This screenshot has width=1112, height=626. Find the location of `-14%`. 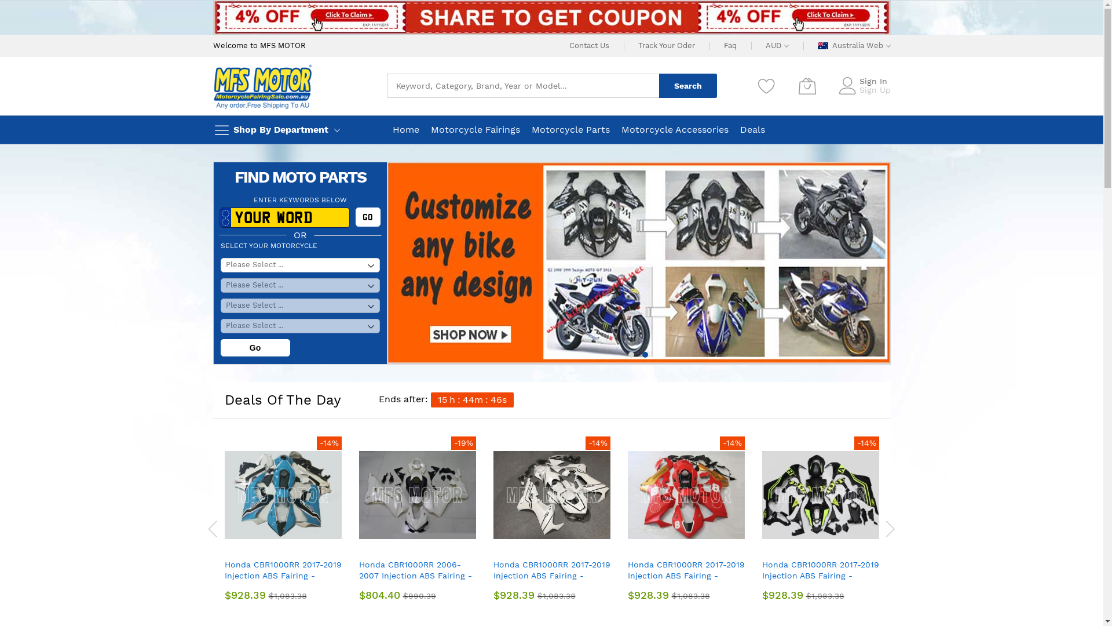

-14% is located at coordinates (821, 495).